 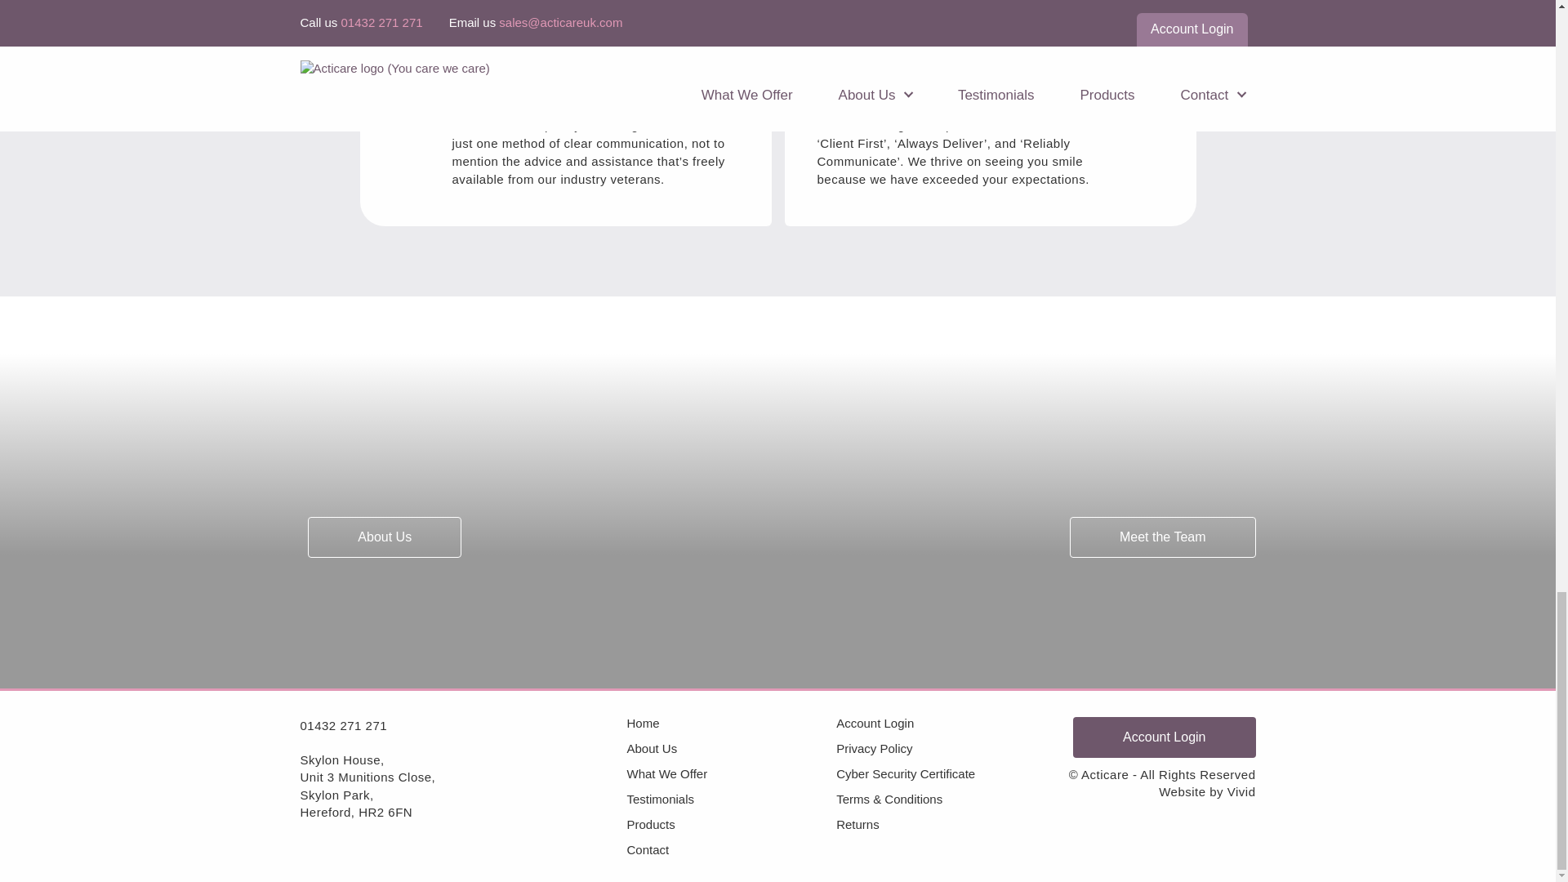 What do you see at coordinates (732, 825) in the screenshot?
I see `Products` at bounding box center [732, 825].